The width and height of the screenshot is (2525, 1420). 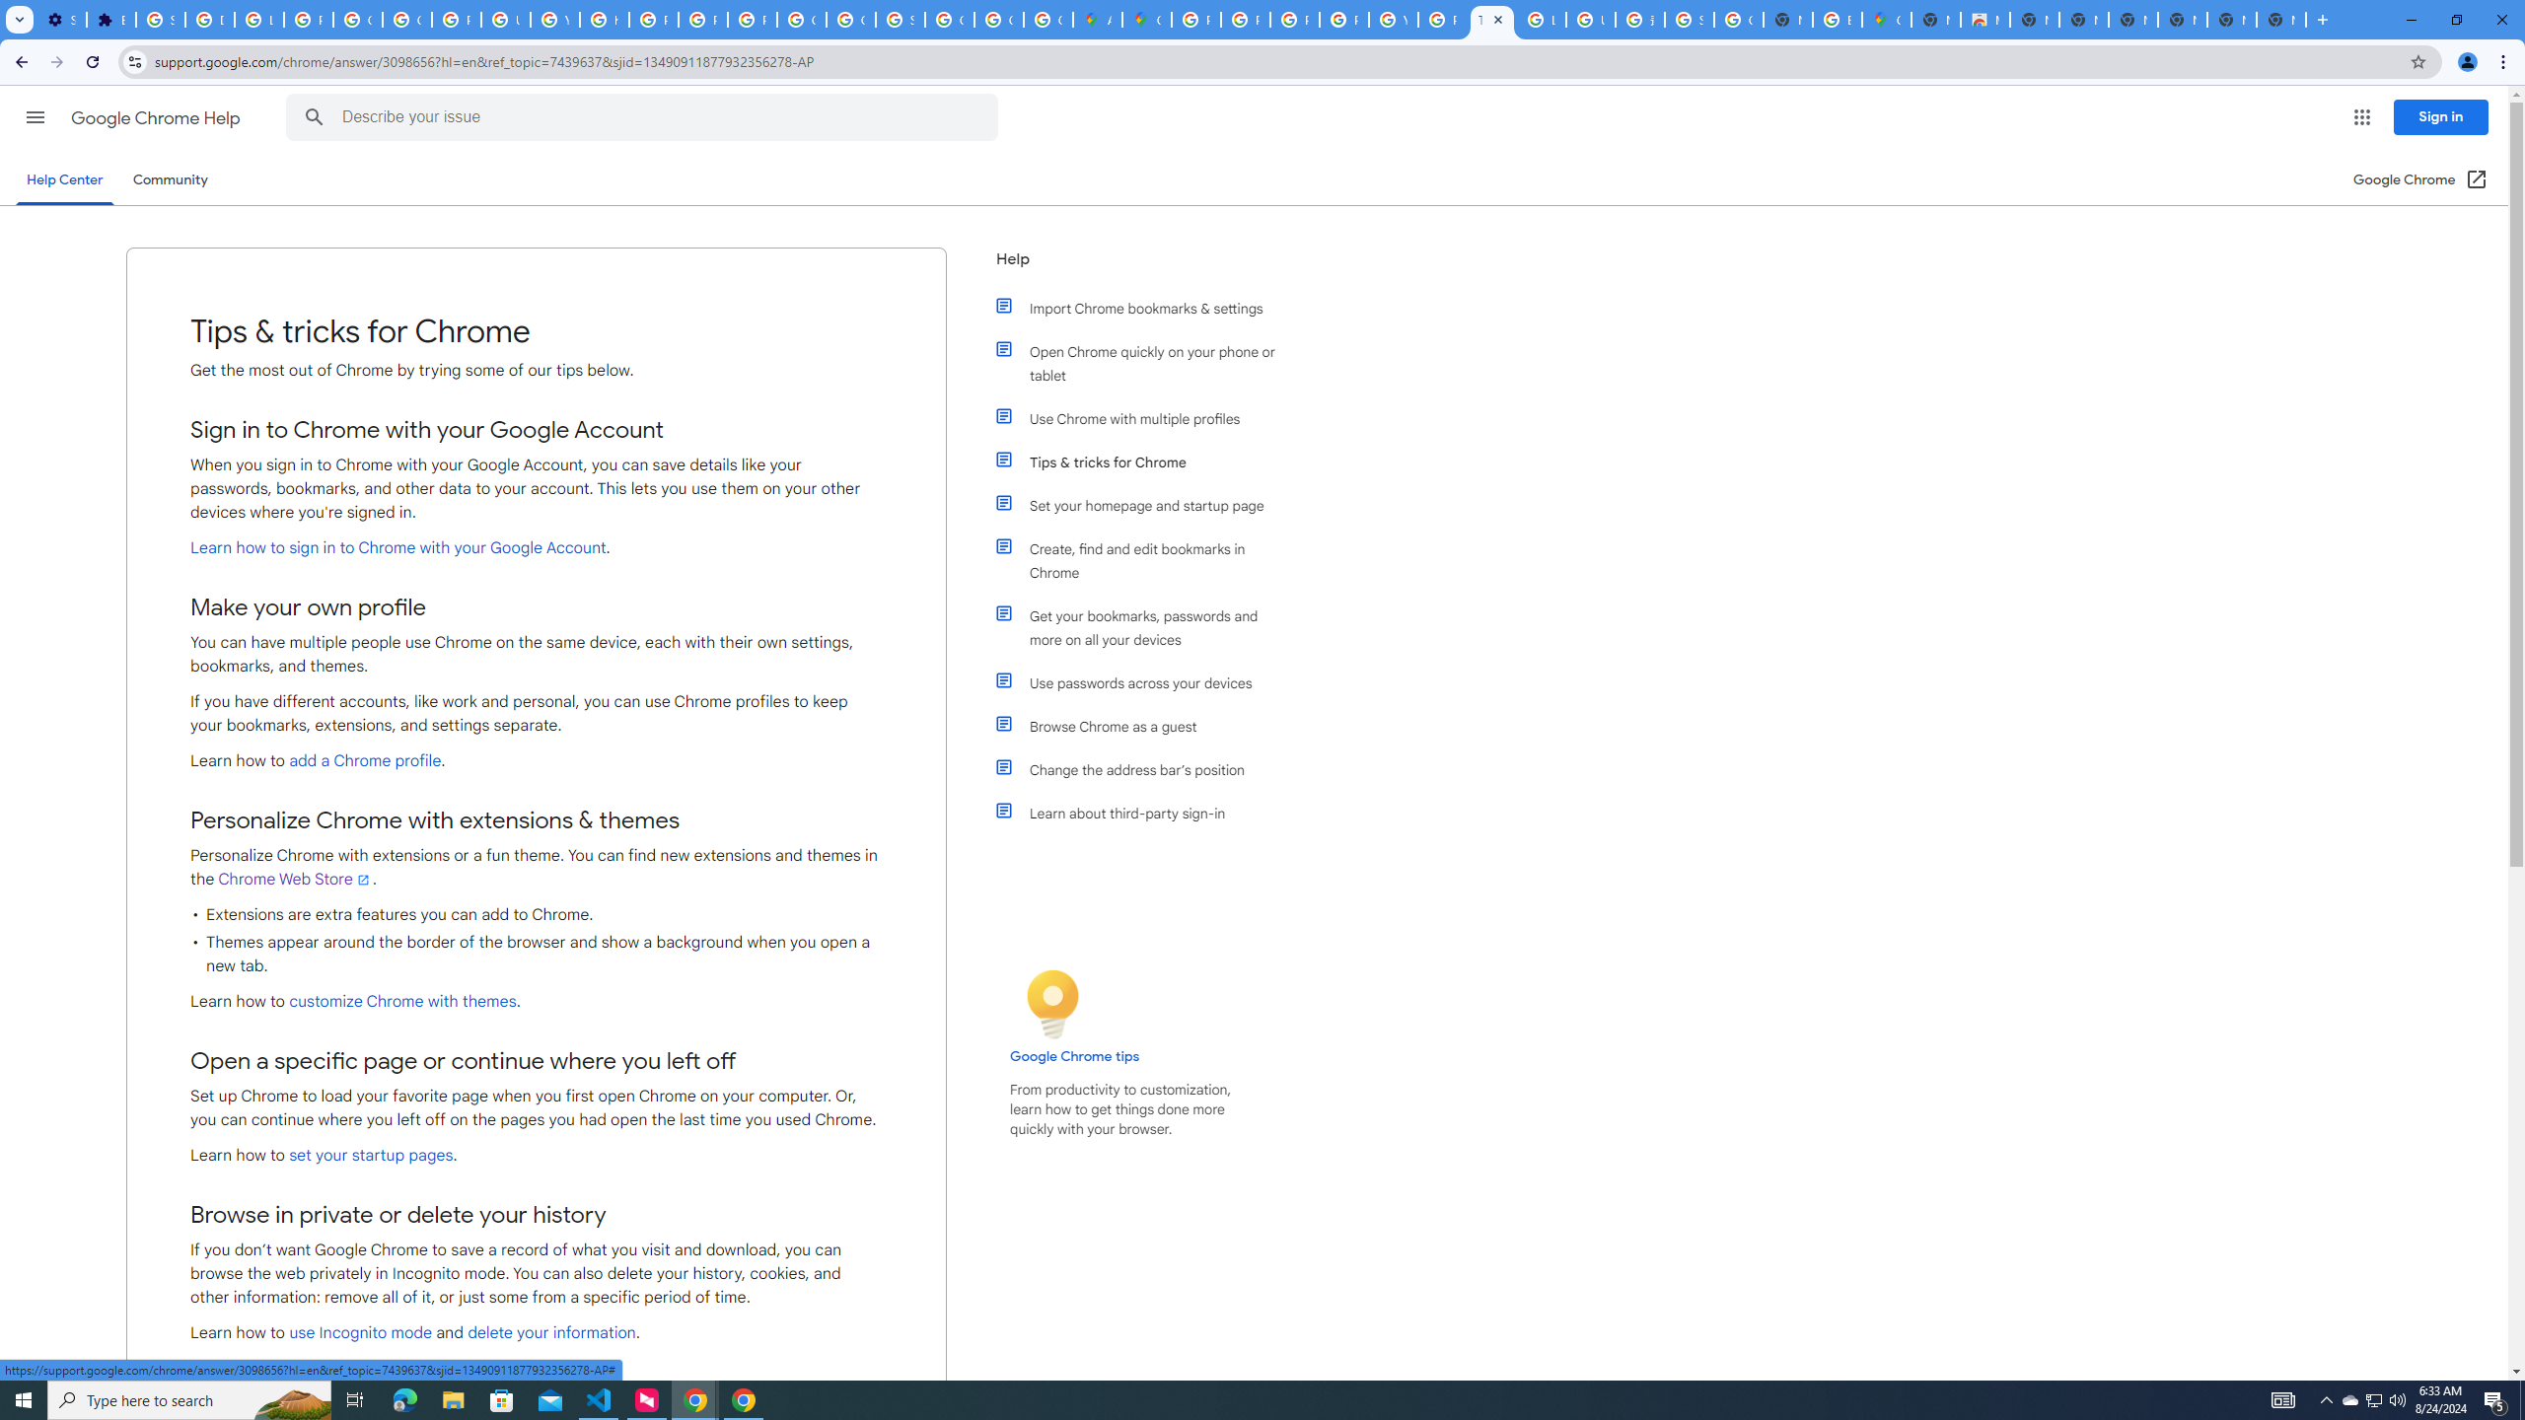 What do you see at coordinates (1936, 20) in the screenshot?
I see `New Tab` at bounding box center [1936, 20].